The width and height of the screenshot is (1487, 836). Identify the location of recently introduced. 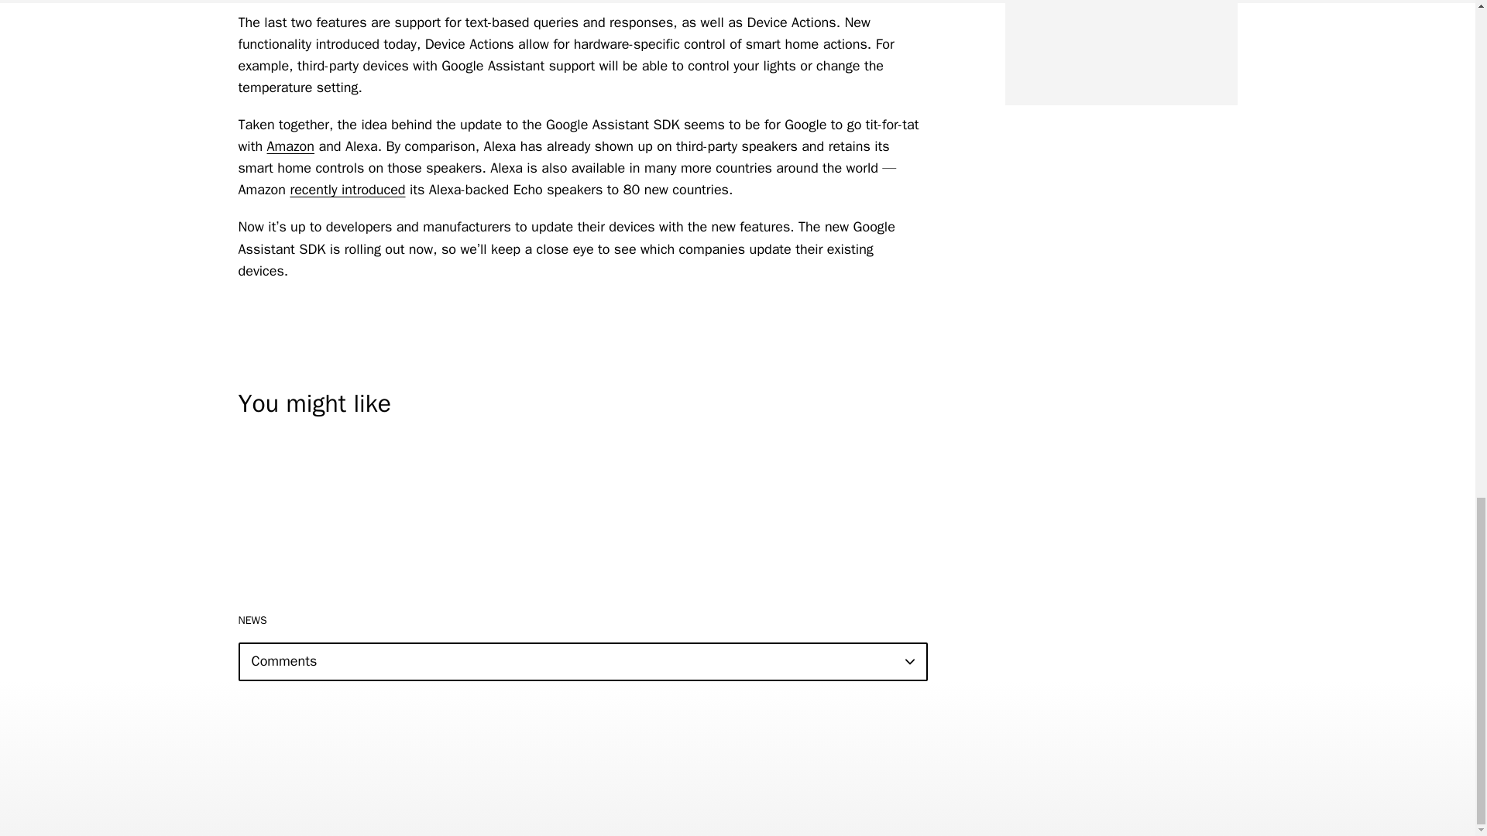
(347, 189).